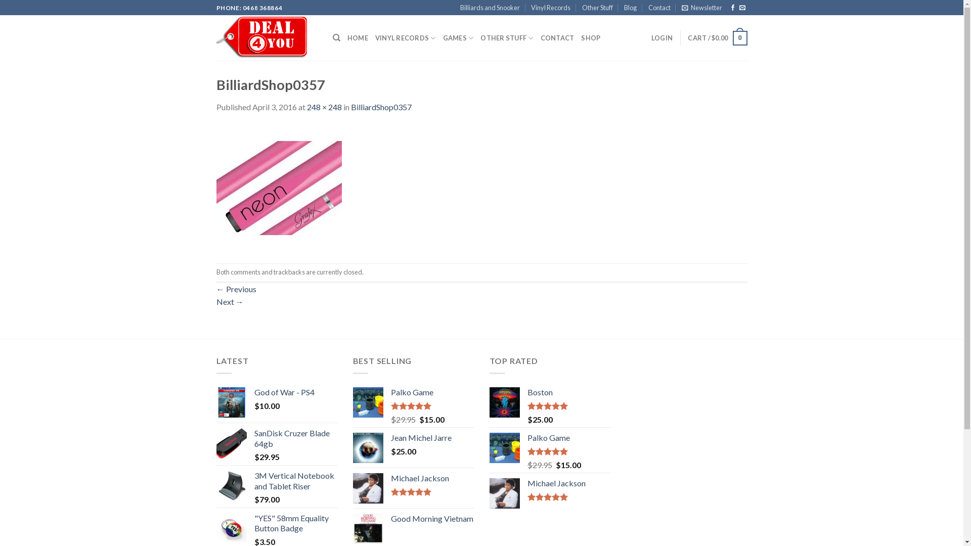 This screenshot has width=971, height=546. I want to click on Deal 4 You - Where everyone gets a bargain, so click(267, 38).